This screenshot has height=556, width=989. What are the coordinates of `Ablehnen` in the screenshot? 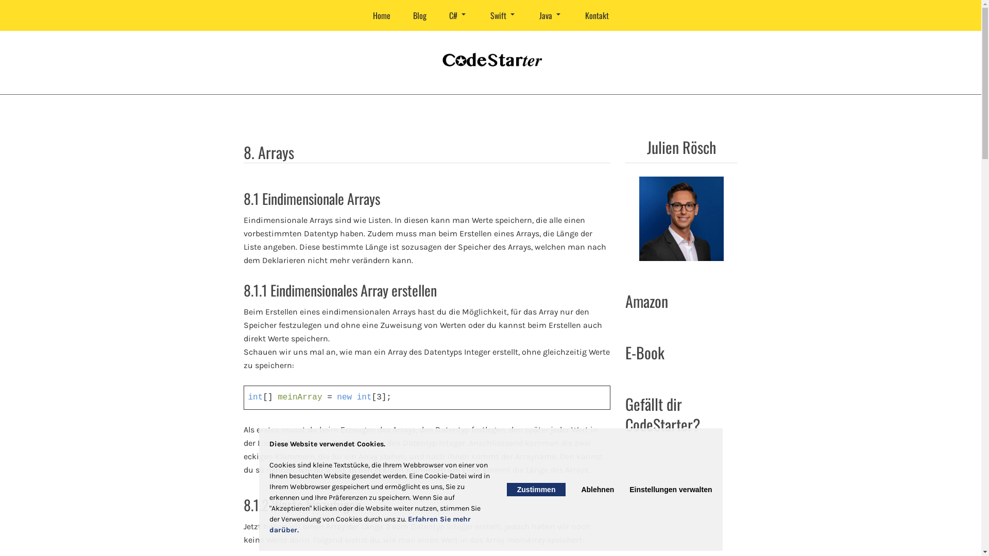 It's located at (598, 490).